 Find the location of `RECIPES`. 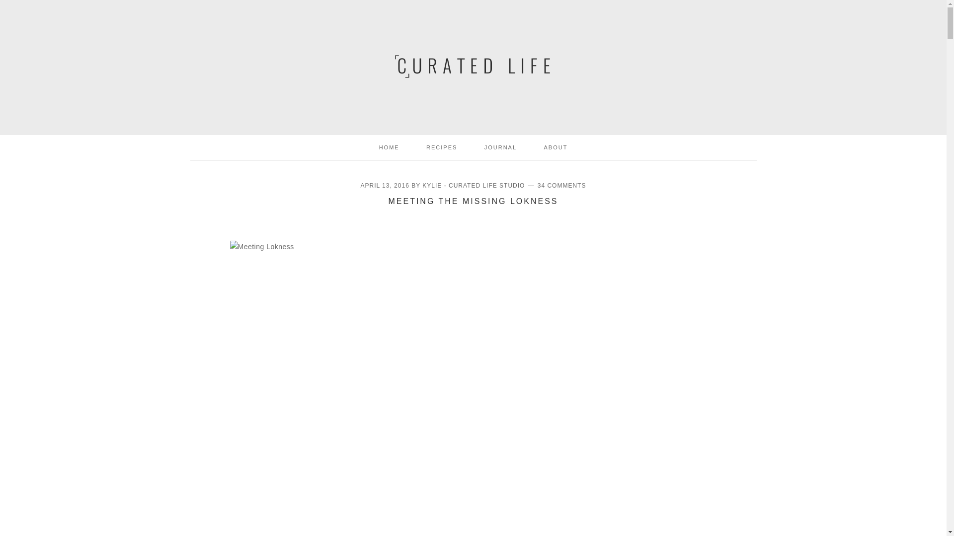

RECIPES is located at coordinates (441, 147).